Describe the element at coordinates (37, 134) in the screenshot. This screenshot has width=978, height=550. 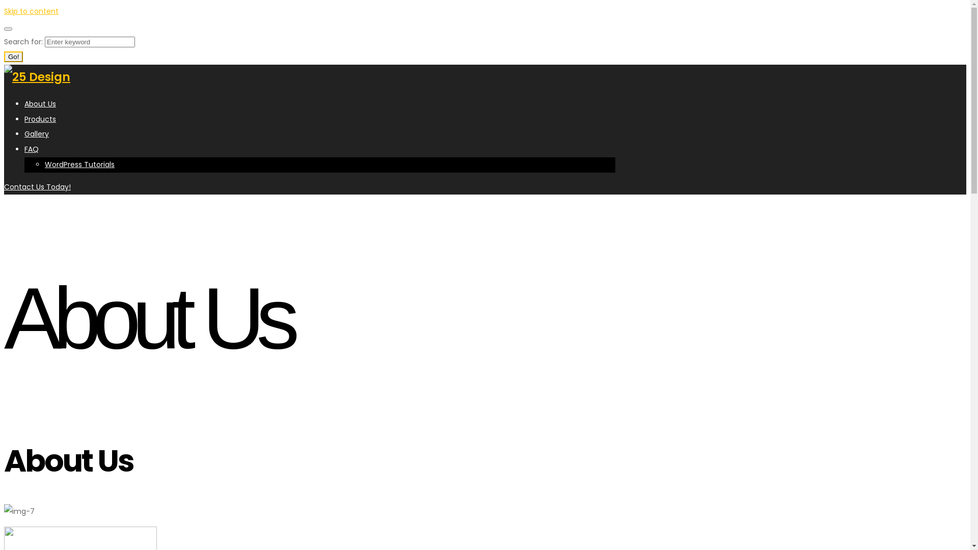
I see `Gallery` at that location.